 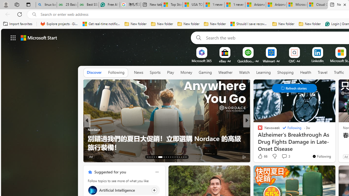 I want to click on View comments 115 Comment, so click(x=287, y=156).